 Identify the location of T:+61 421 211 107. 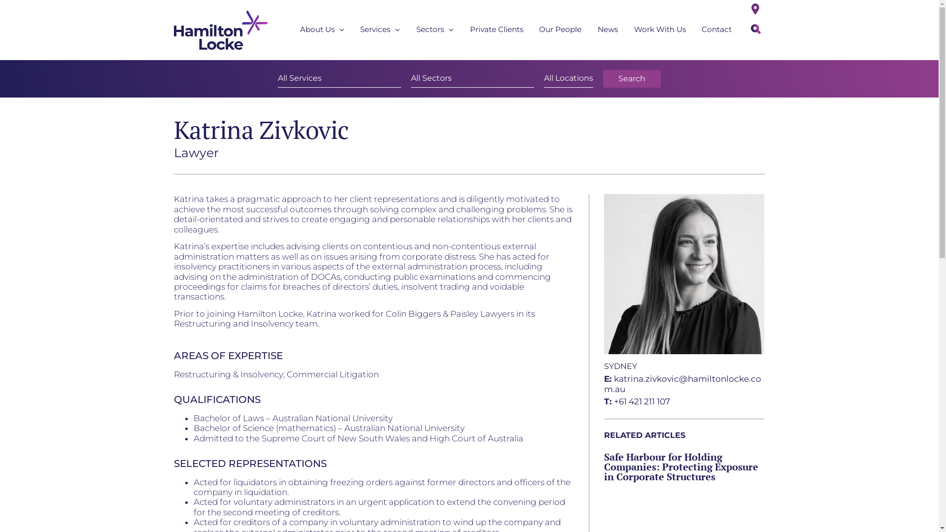
(637, 401).